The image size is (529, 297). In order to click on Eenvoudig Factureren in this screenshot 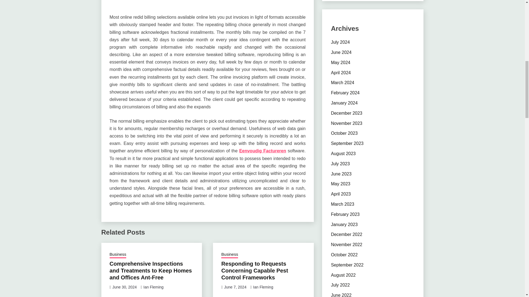, I will do `click(262, 151)`.